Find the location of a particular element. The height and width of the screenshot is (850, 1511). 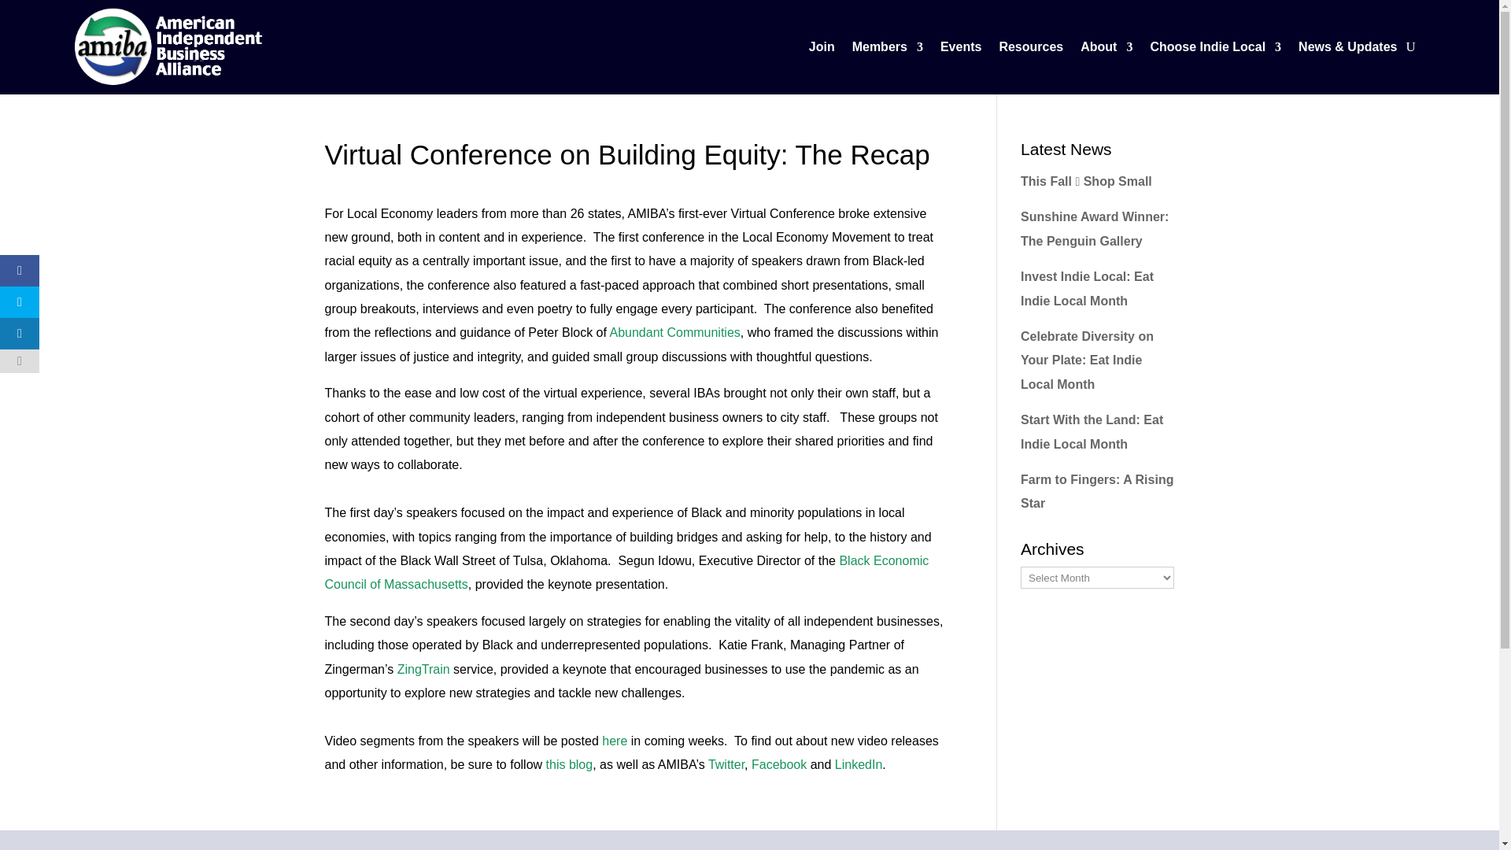

About is located at coordinates (1106, 50).